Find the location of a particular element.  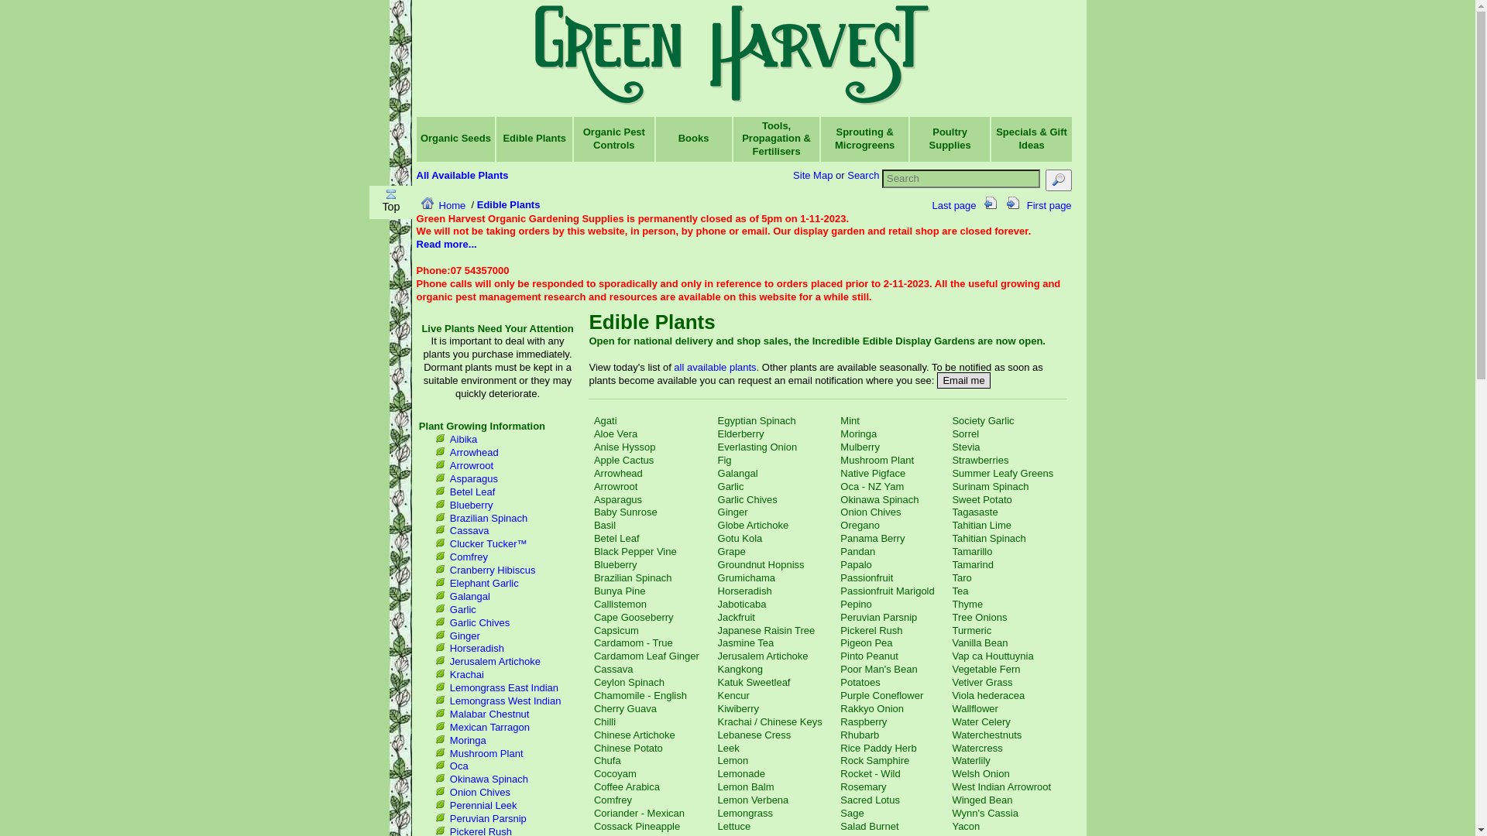

Black Pepper Vine is located at coordinates (635, 551).